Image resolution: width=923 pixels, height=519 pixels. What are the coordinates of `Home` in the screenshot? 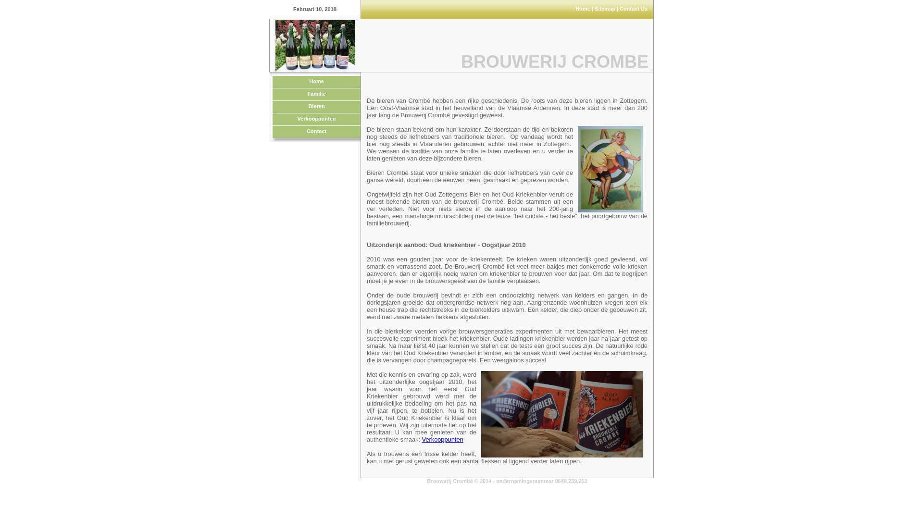 It's located at (583, 9).